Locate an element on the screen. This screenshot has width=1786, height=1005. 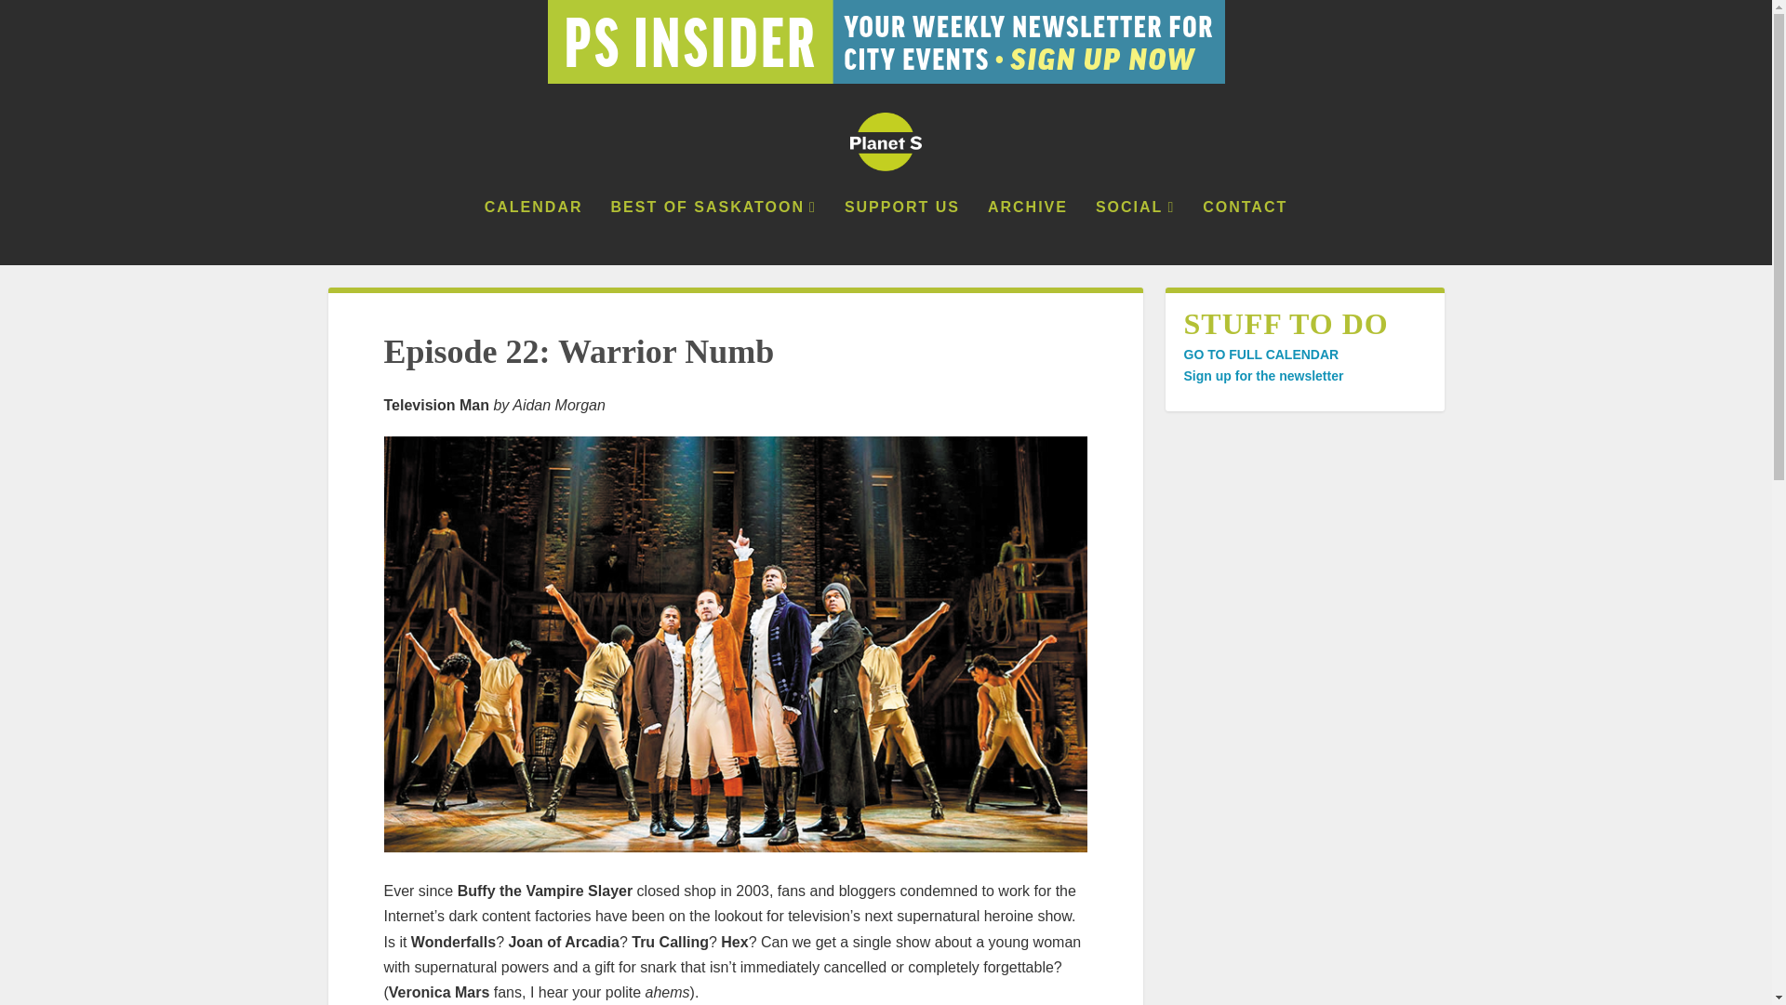
Sign up for the newsletter is located at coordinates (1262, 376).